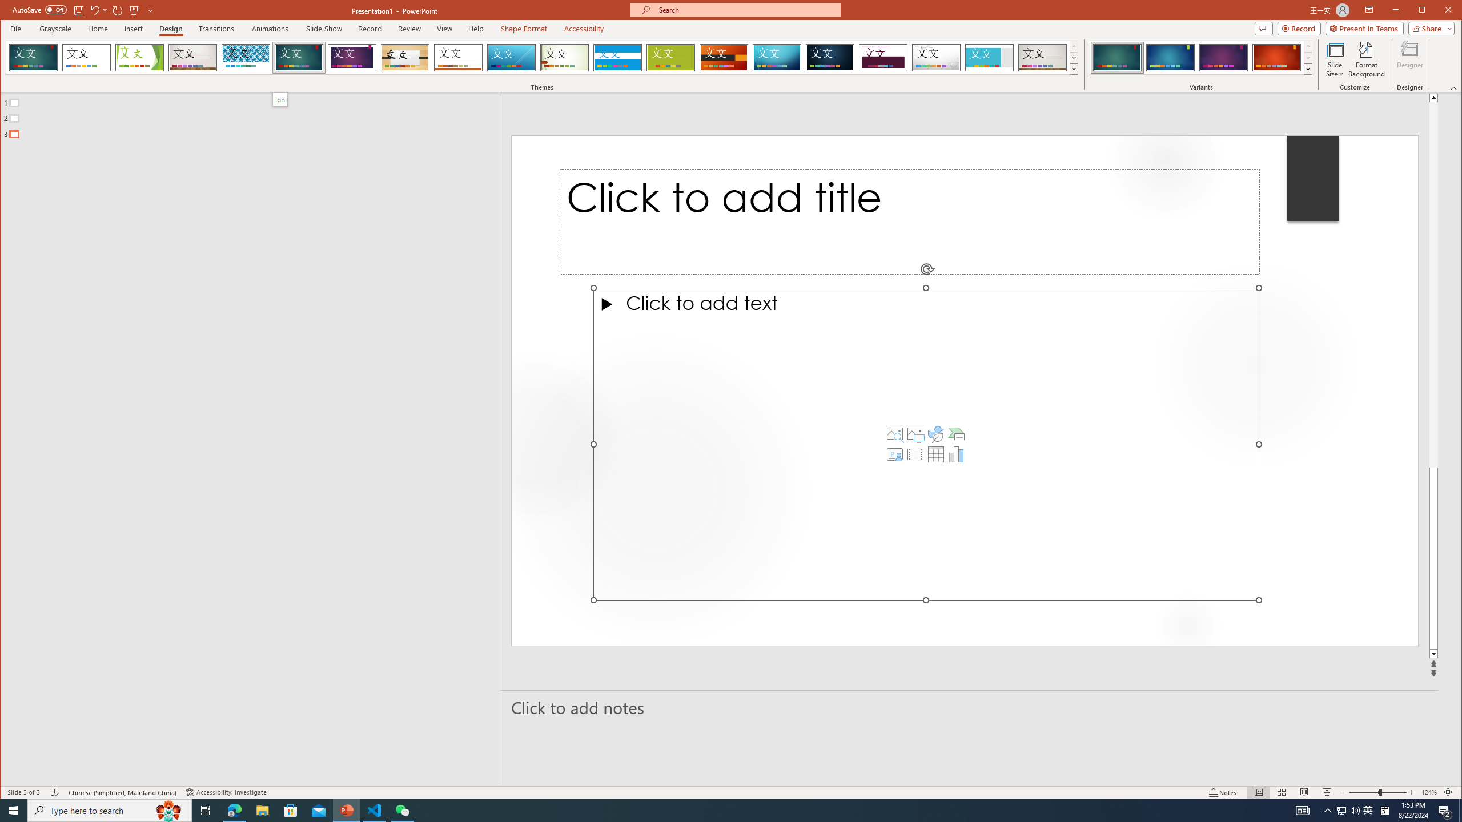 The height and width of the screenshot is (822, 1462). What do you see at coordinates (935, 434) in the screenshot?
I see `Insert an Icon` at bounding box center [935, 434].